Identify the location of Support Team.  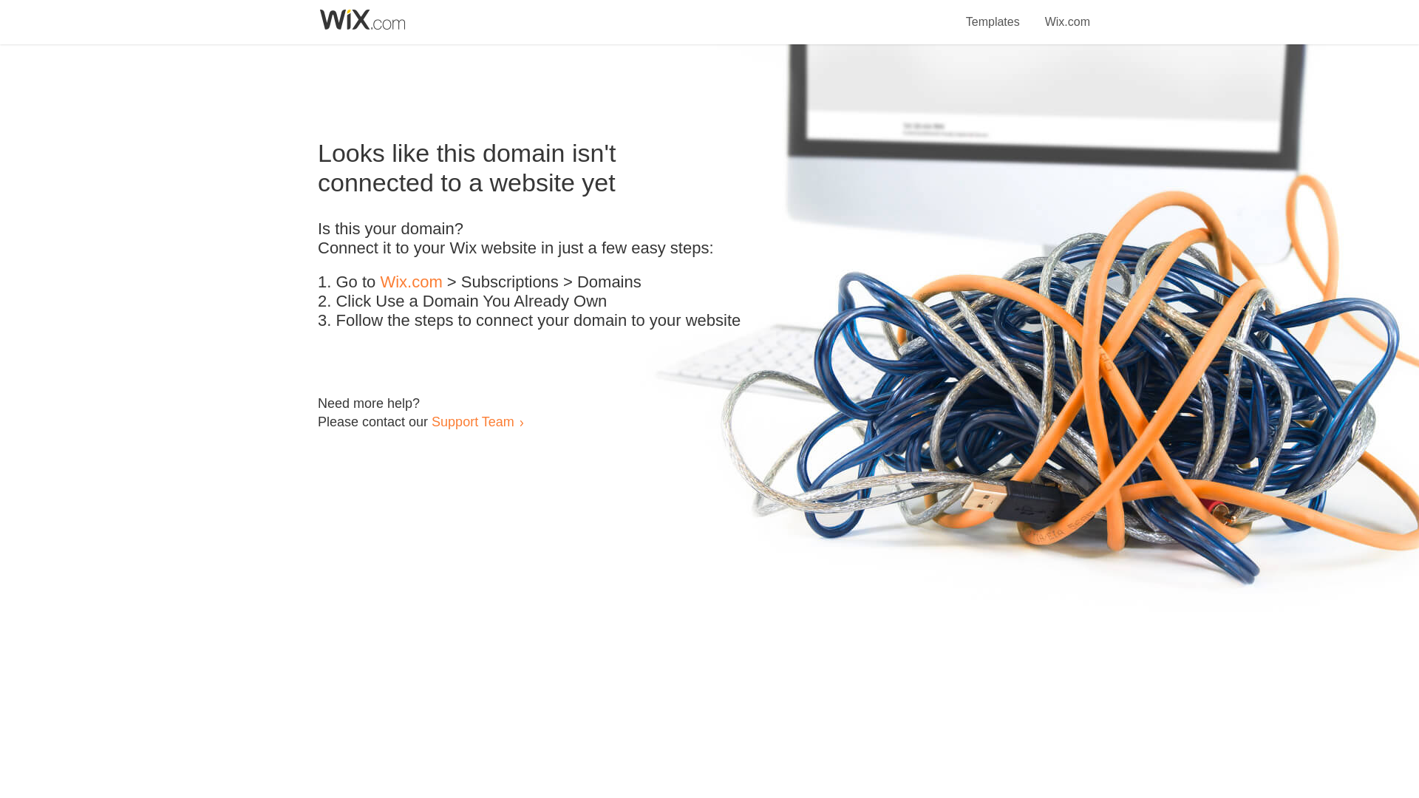
(472, 421).